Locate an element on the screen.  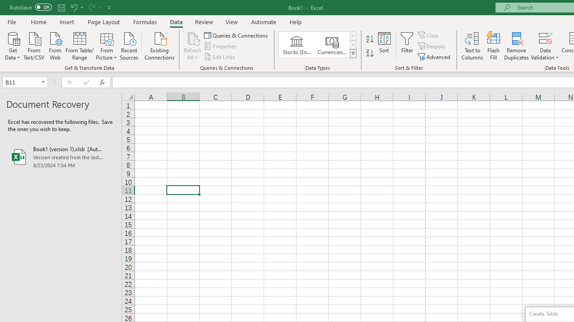
Currencies (English) is located at coordinates (332, 45).